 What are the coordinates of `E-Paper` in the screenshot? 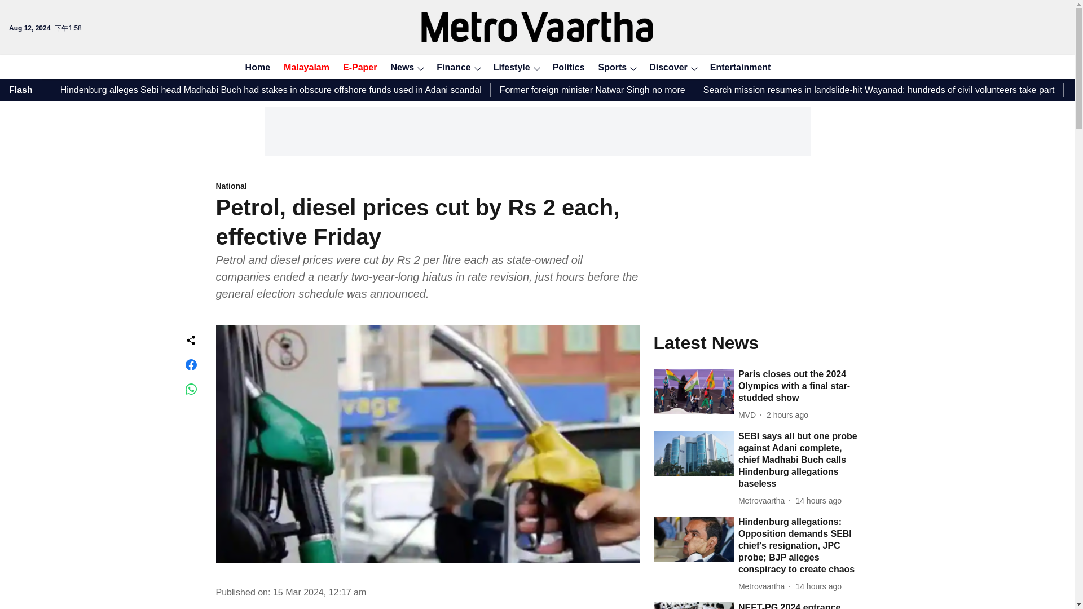 It's located at (356, 68).